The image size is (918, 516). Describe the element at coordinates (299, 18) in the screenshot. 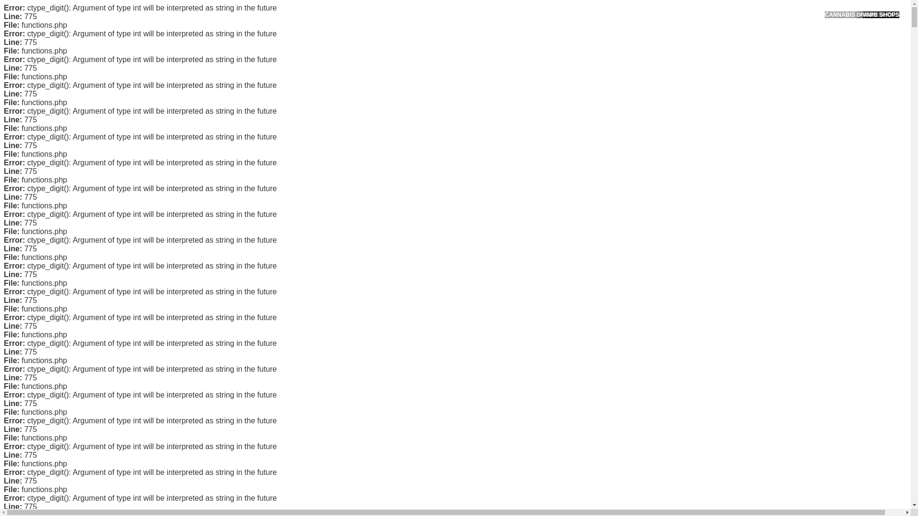

I see `CONVERSATIONSWITHCARLOS.COM` at that location.